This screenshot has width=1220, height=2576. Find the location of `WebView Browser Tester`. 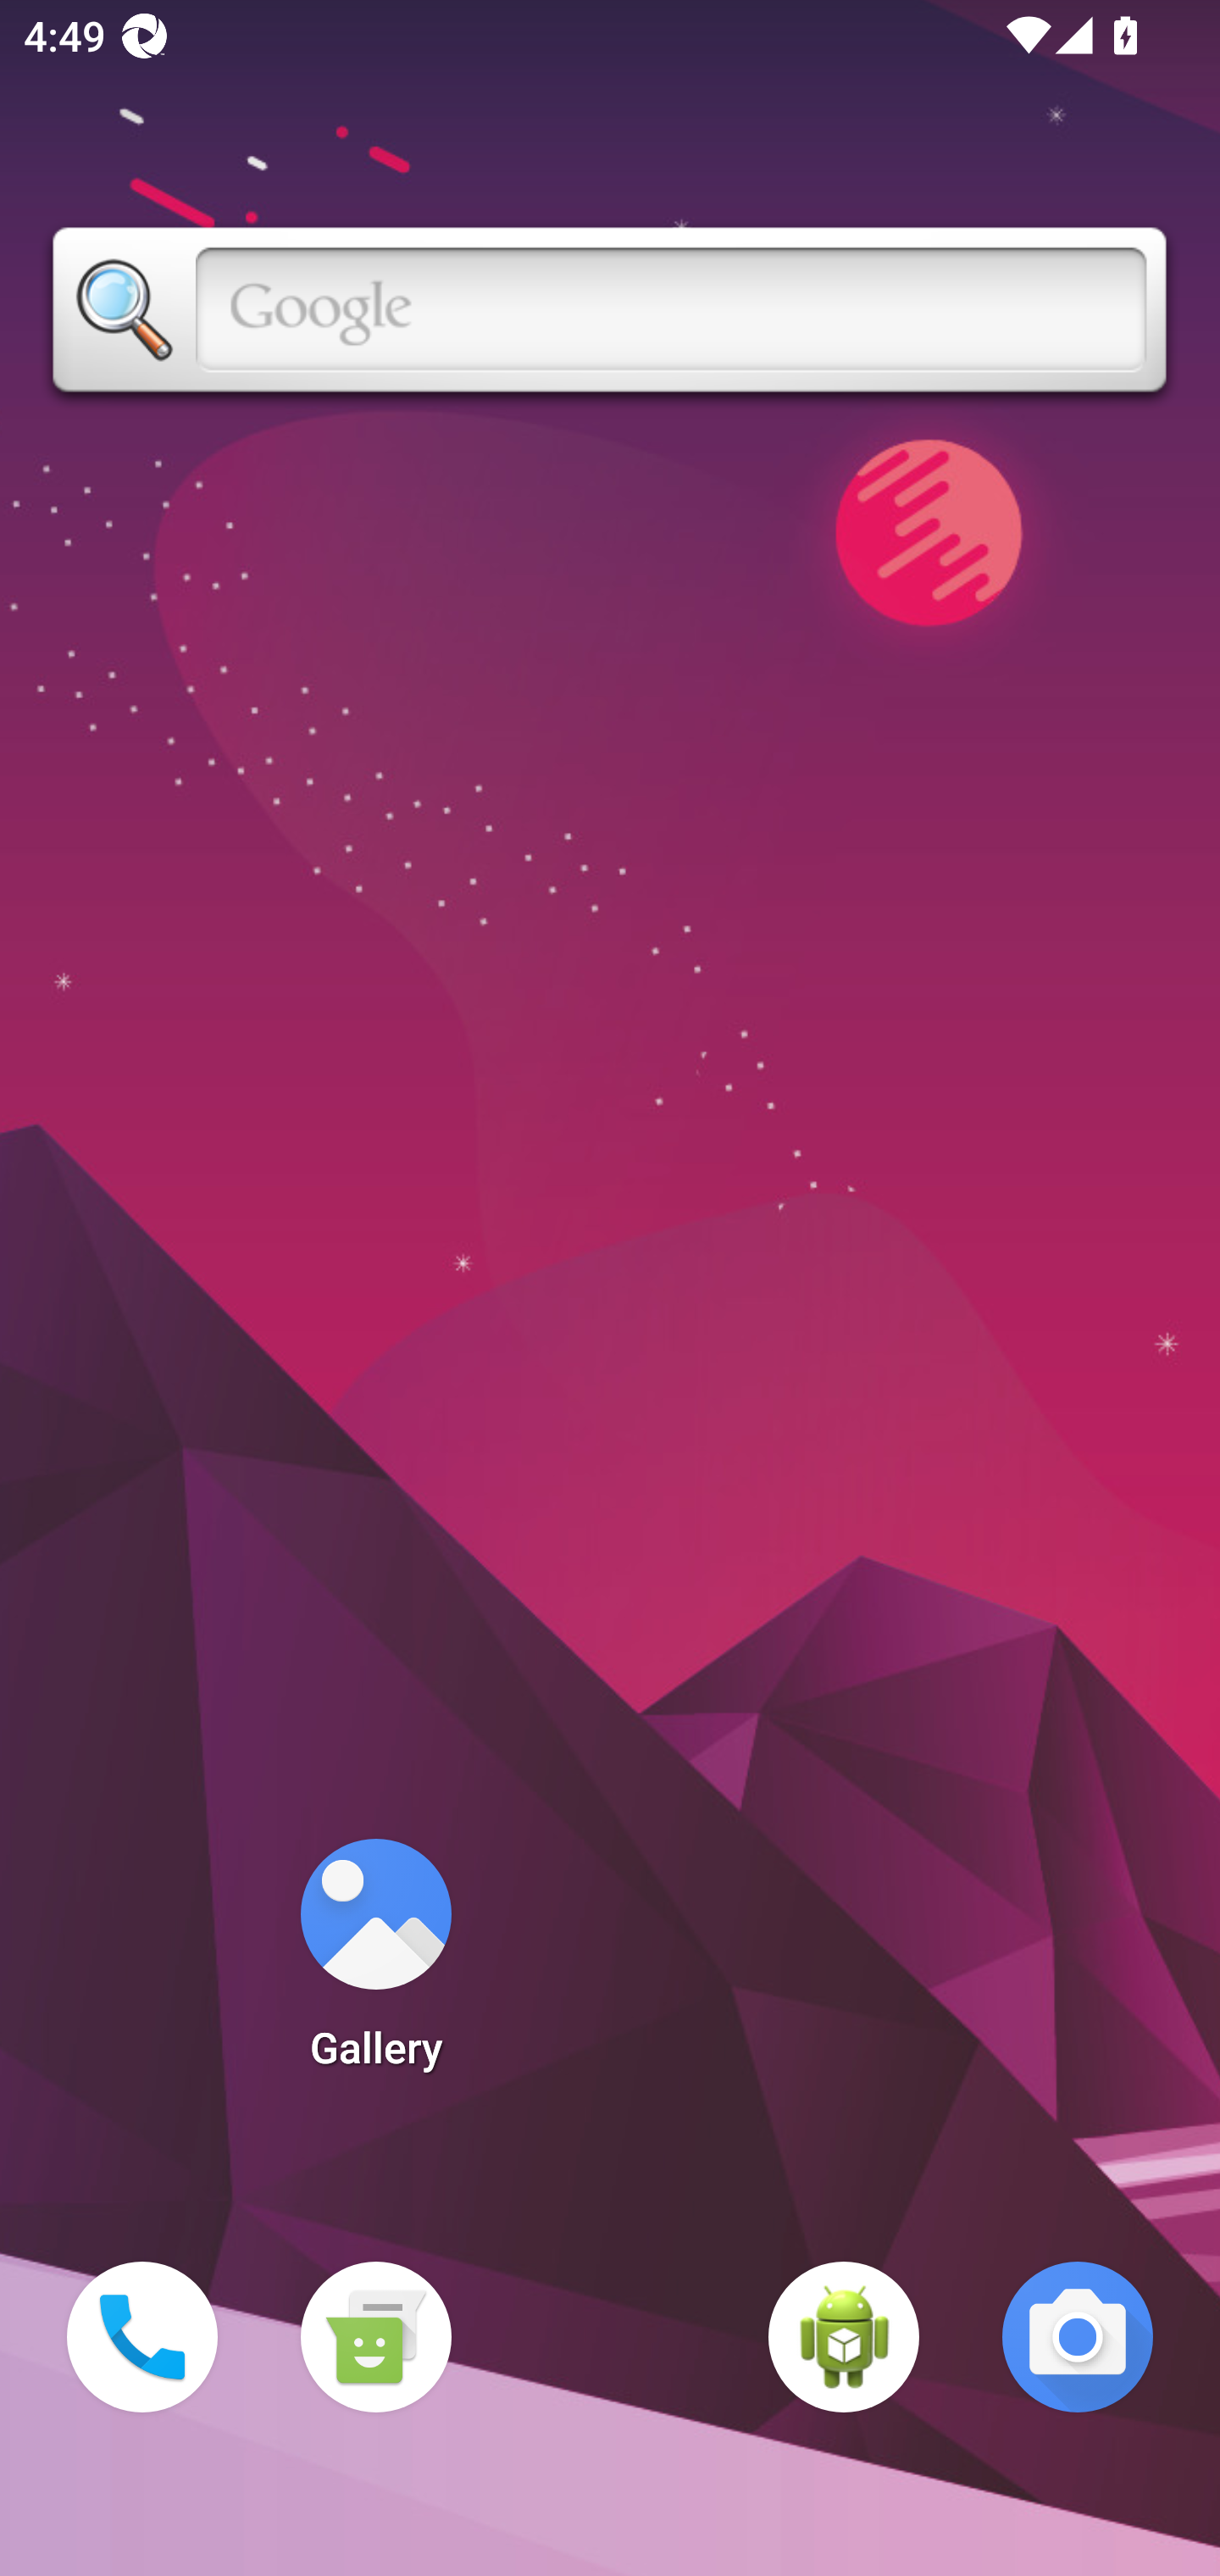

WebView Browser Tester is located at coordinates (844, 2337).